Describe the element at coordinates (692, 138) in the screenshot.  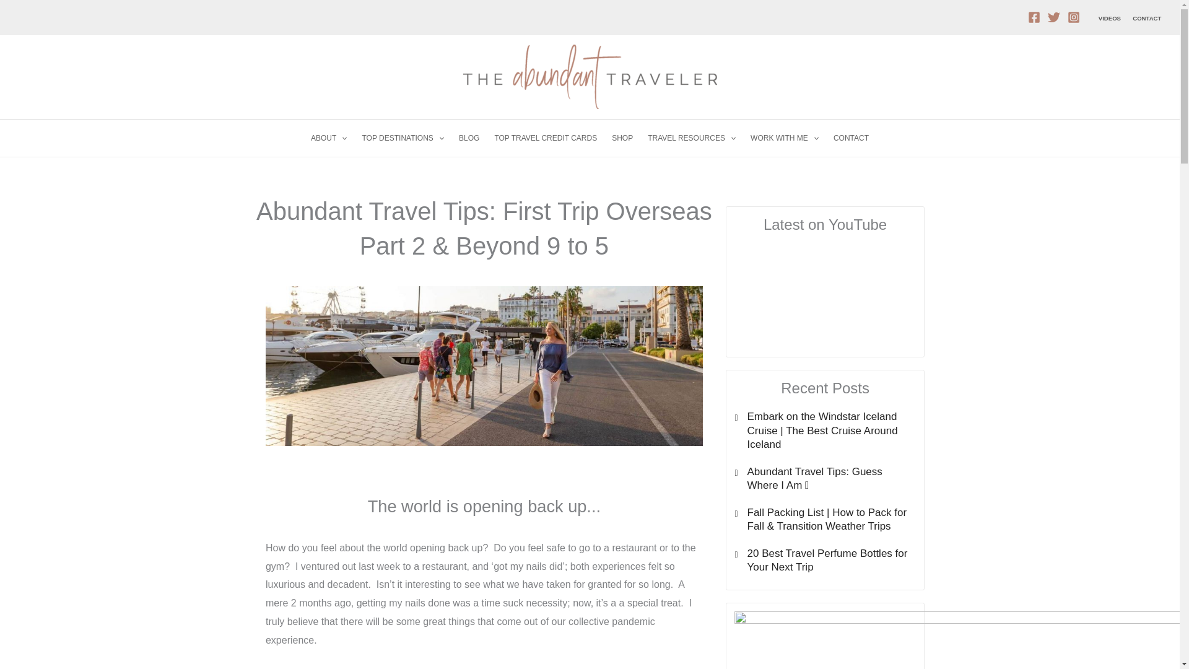
I see `TRAVEL RESOURCES` at that location.